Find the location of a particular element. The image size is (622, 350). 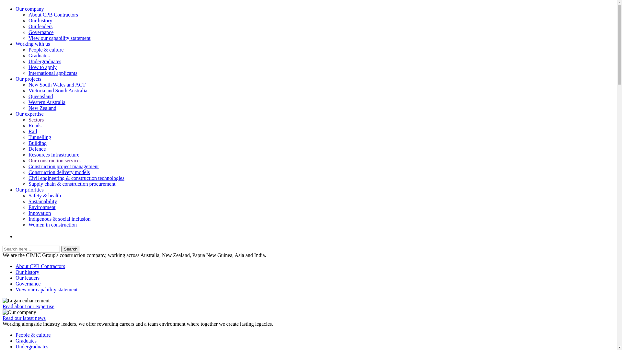

Women in construction is located at coordinates (52, 225).